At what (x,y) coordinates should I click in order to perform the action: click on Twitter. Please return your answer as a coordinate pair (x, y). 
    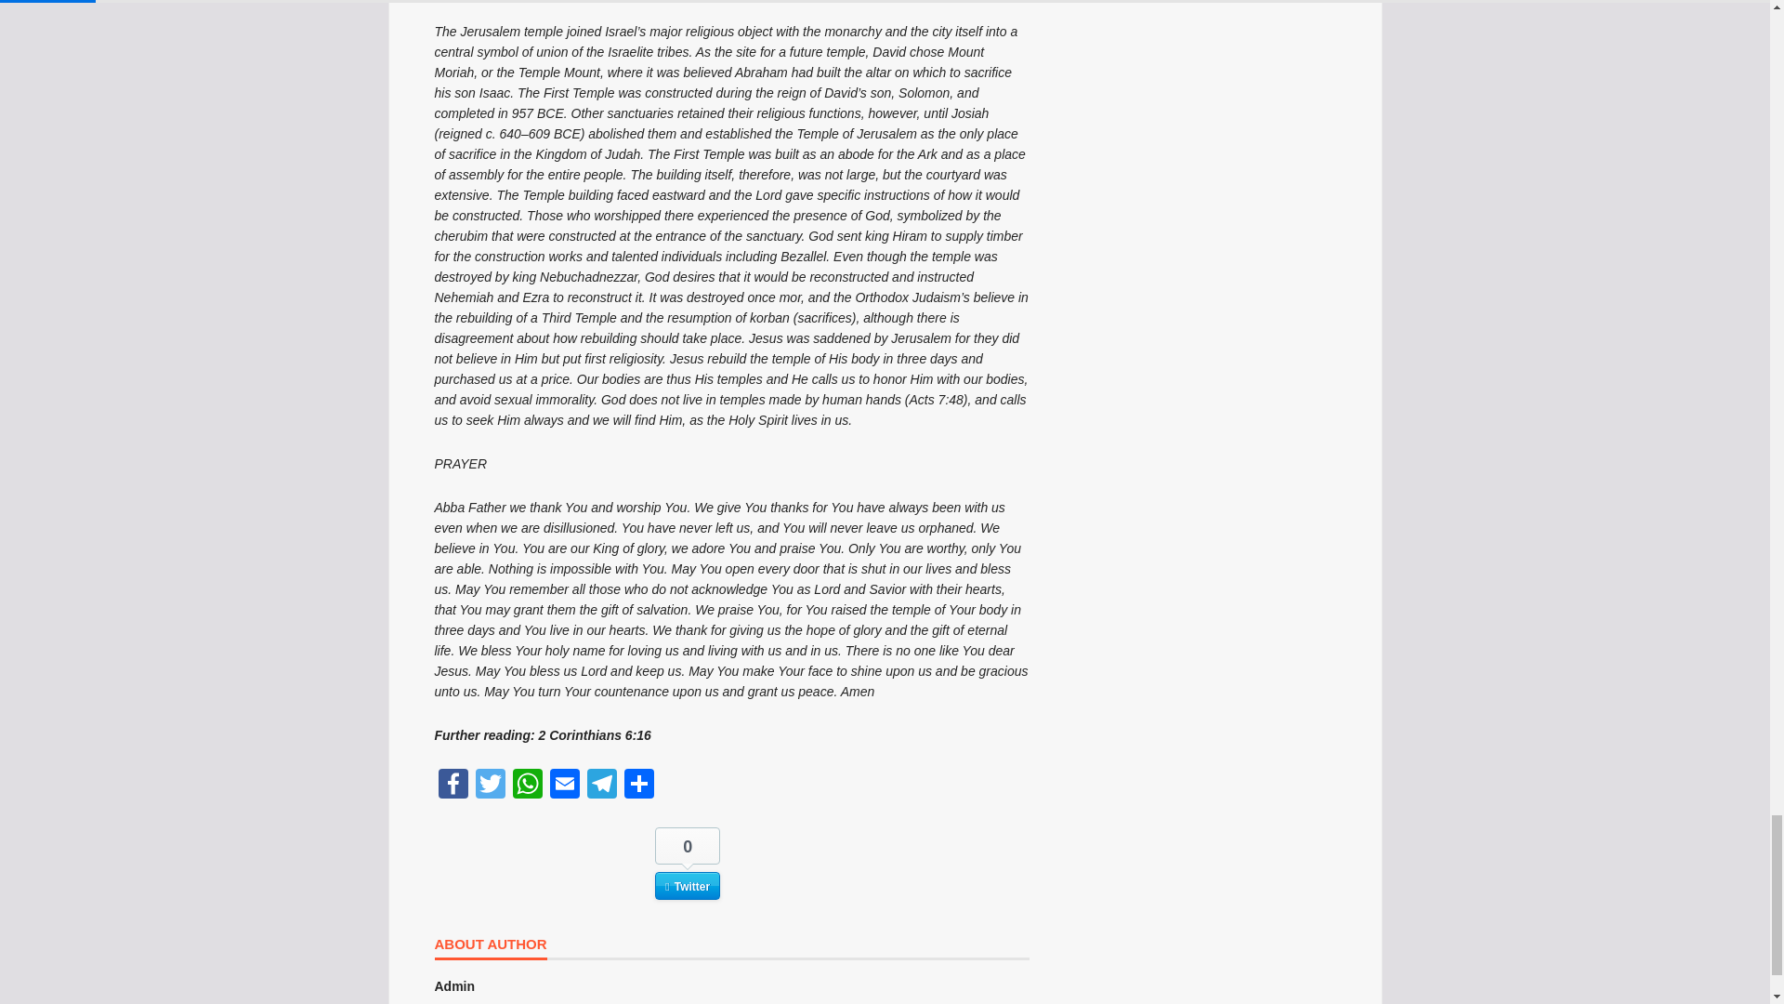
    Looking at the image, I should click on (491, 786).